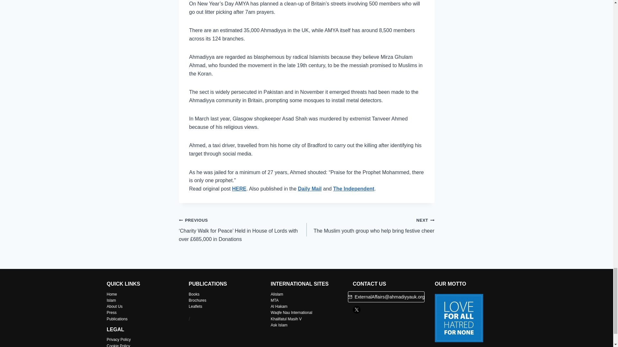 This screenshot has width=618, height=347. What do you see at coordinates (310, 189) in the screenshot?
I see `Brochures` at bounding box center [310, 189].